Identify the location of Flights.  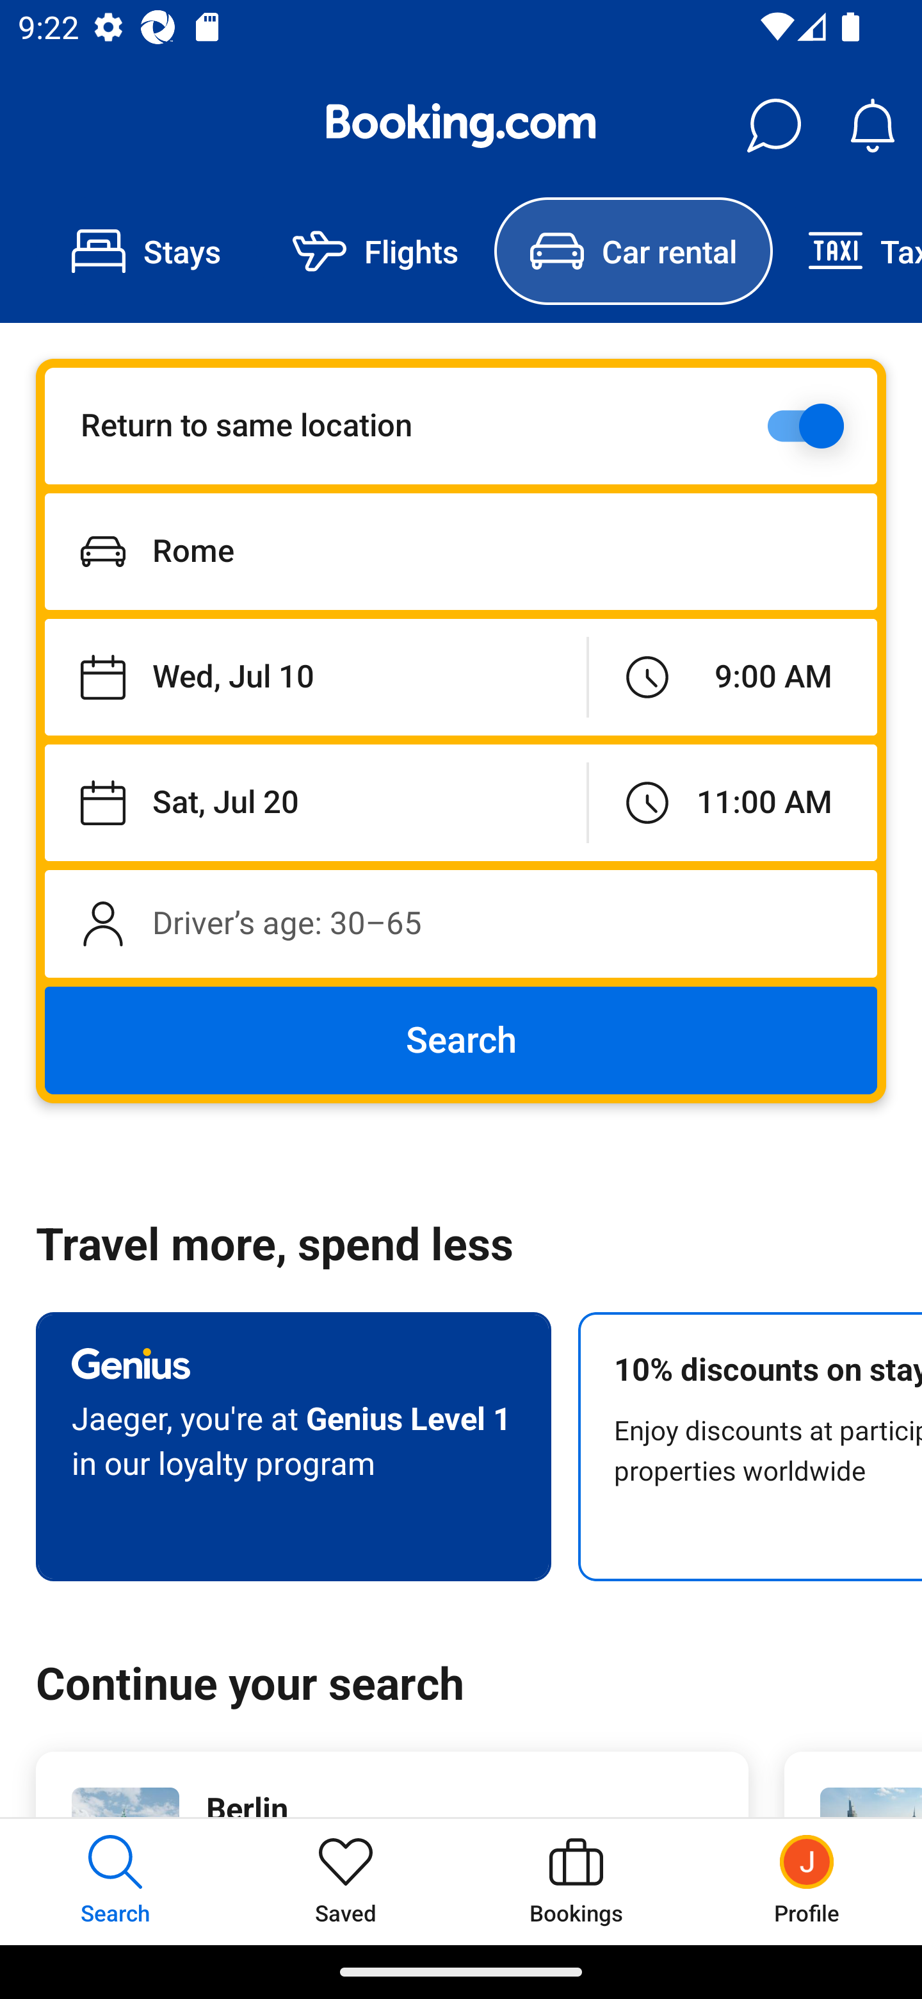
(375, 251).